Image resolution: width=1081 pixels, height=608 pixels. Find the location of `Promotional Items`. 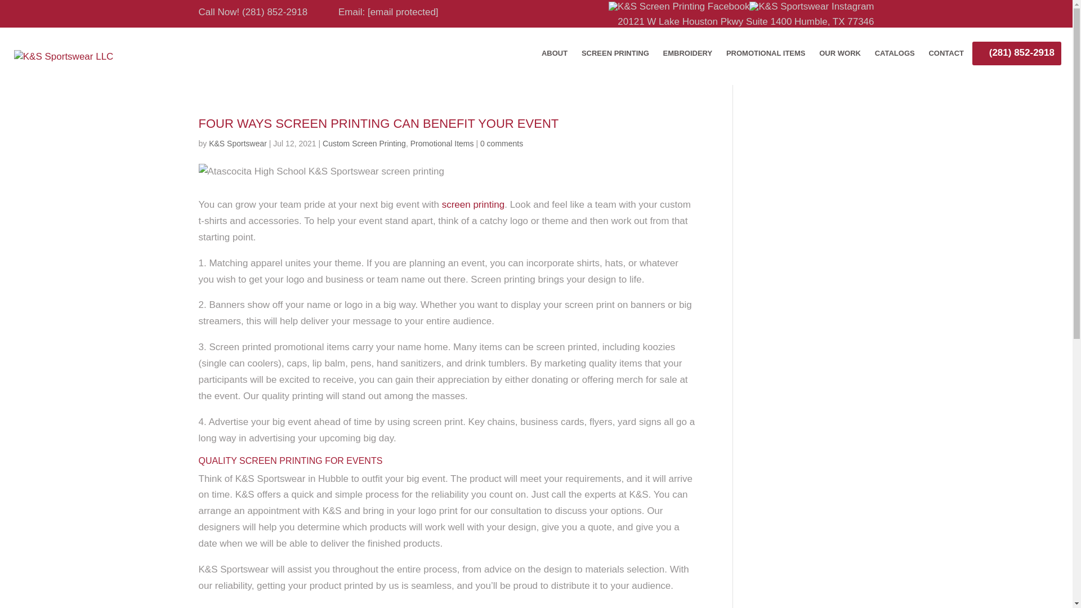

Promotional Items is located at coordinates (443, 144).